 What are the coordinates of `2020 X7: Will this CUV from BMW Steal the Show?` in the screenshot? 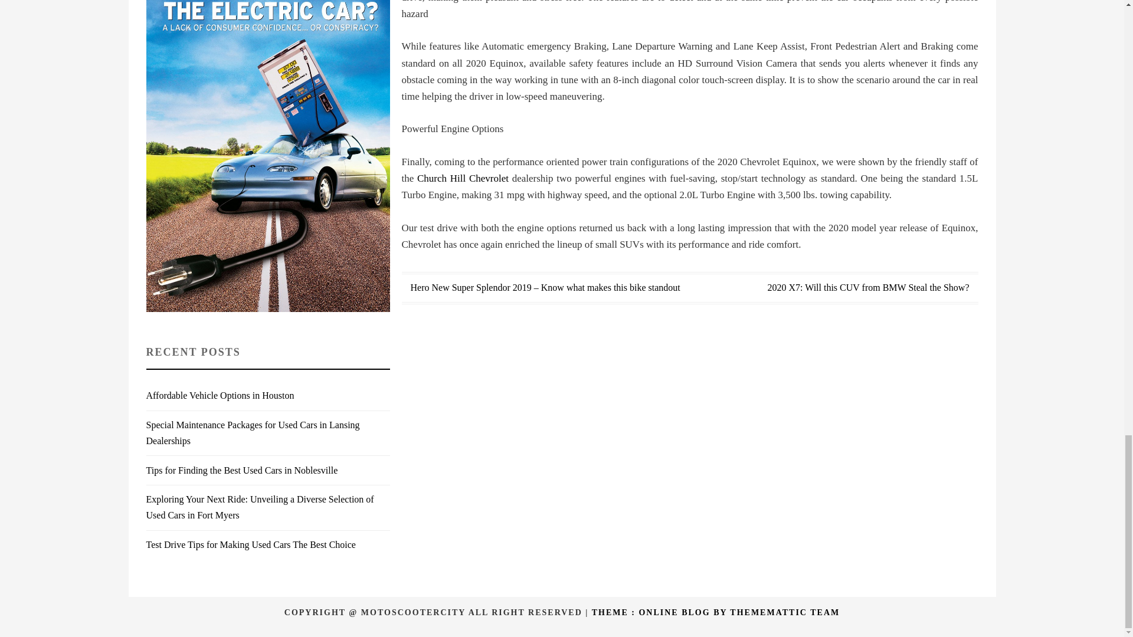 It's located at (867, 287).